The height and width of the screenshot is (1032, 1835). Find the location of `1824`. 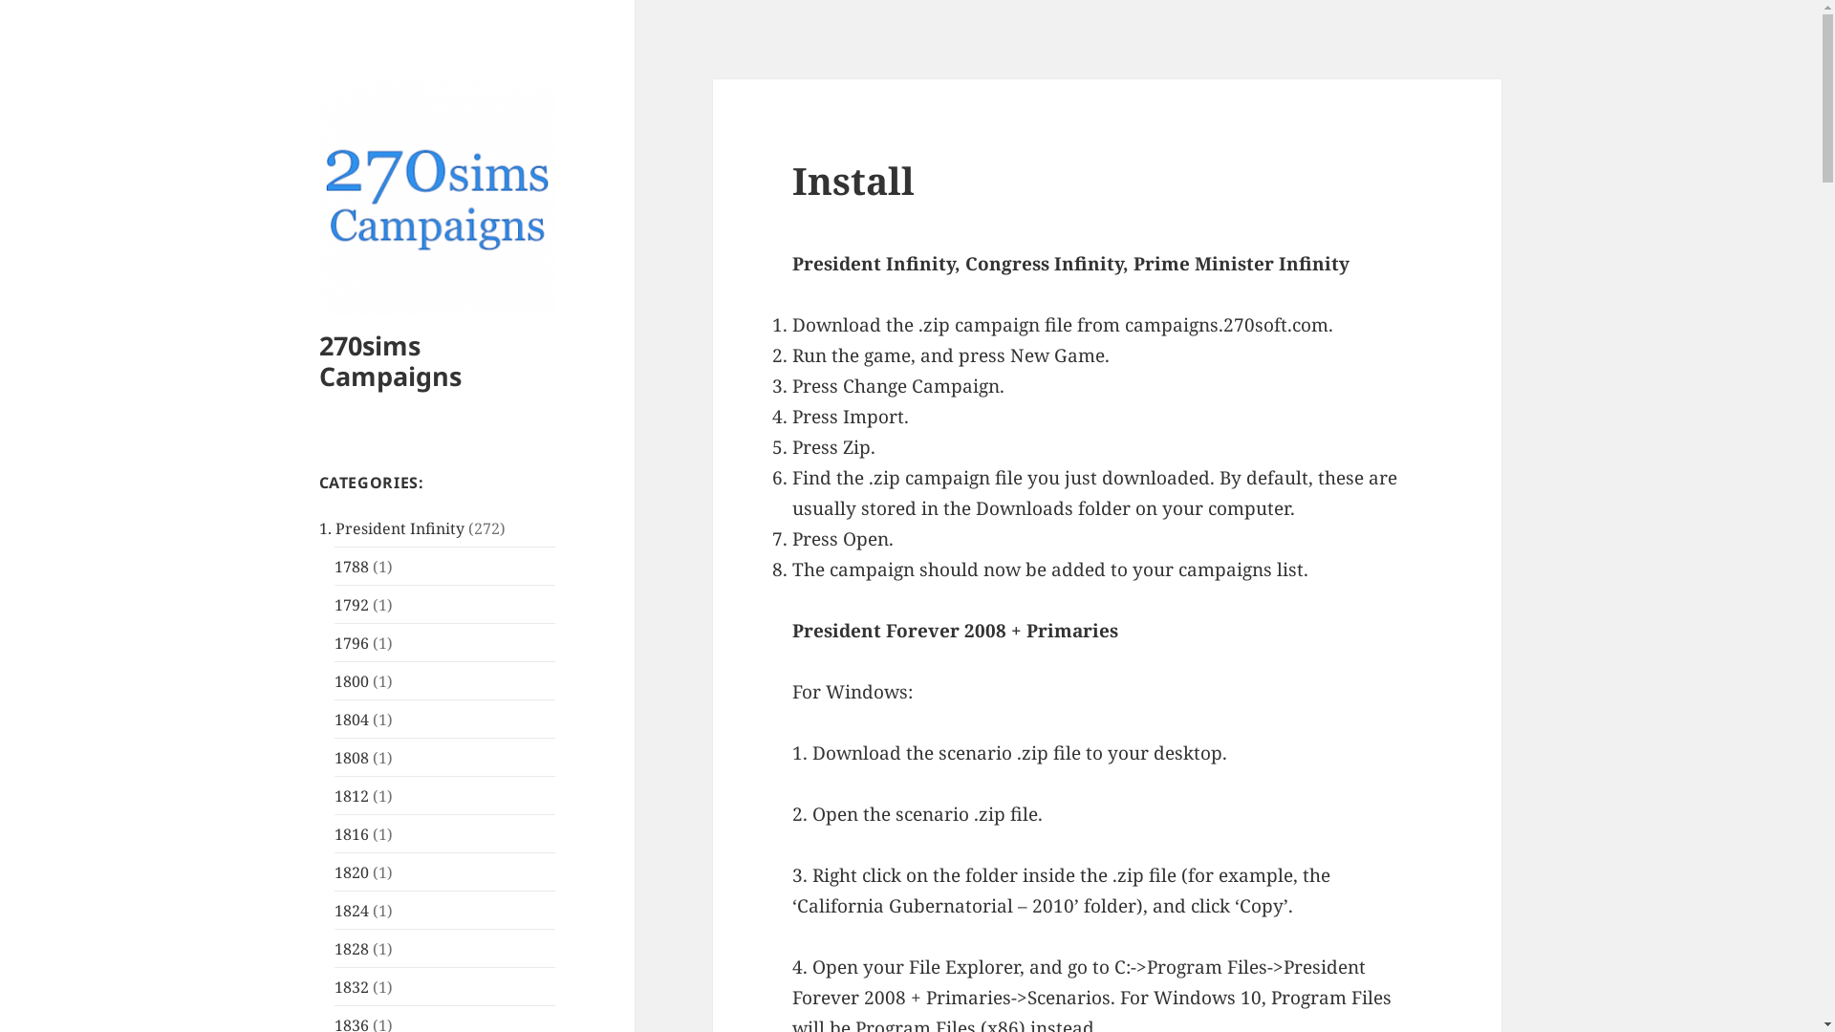

1824 is located at coordinates (352, 911).